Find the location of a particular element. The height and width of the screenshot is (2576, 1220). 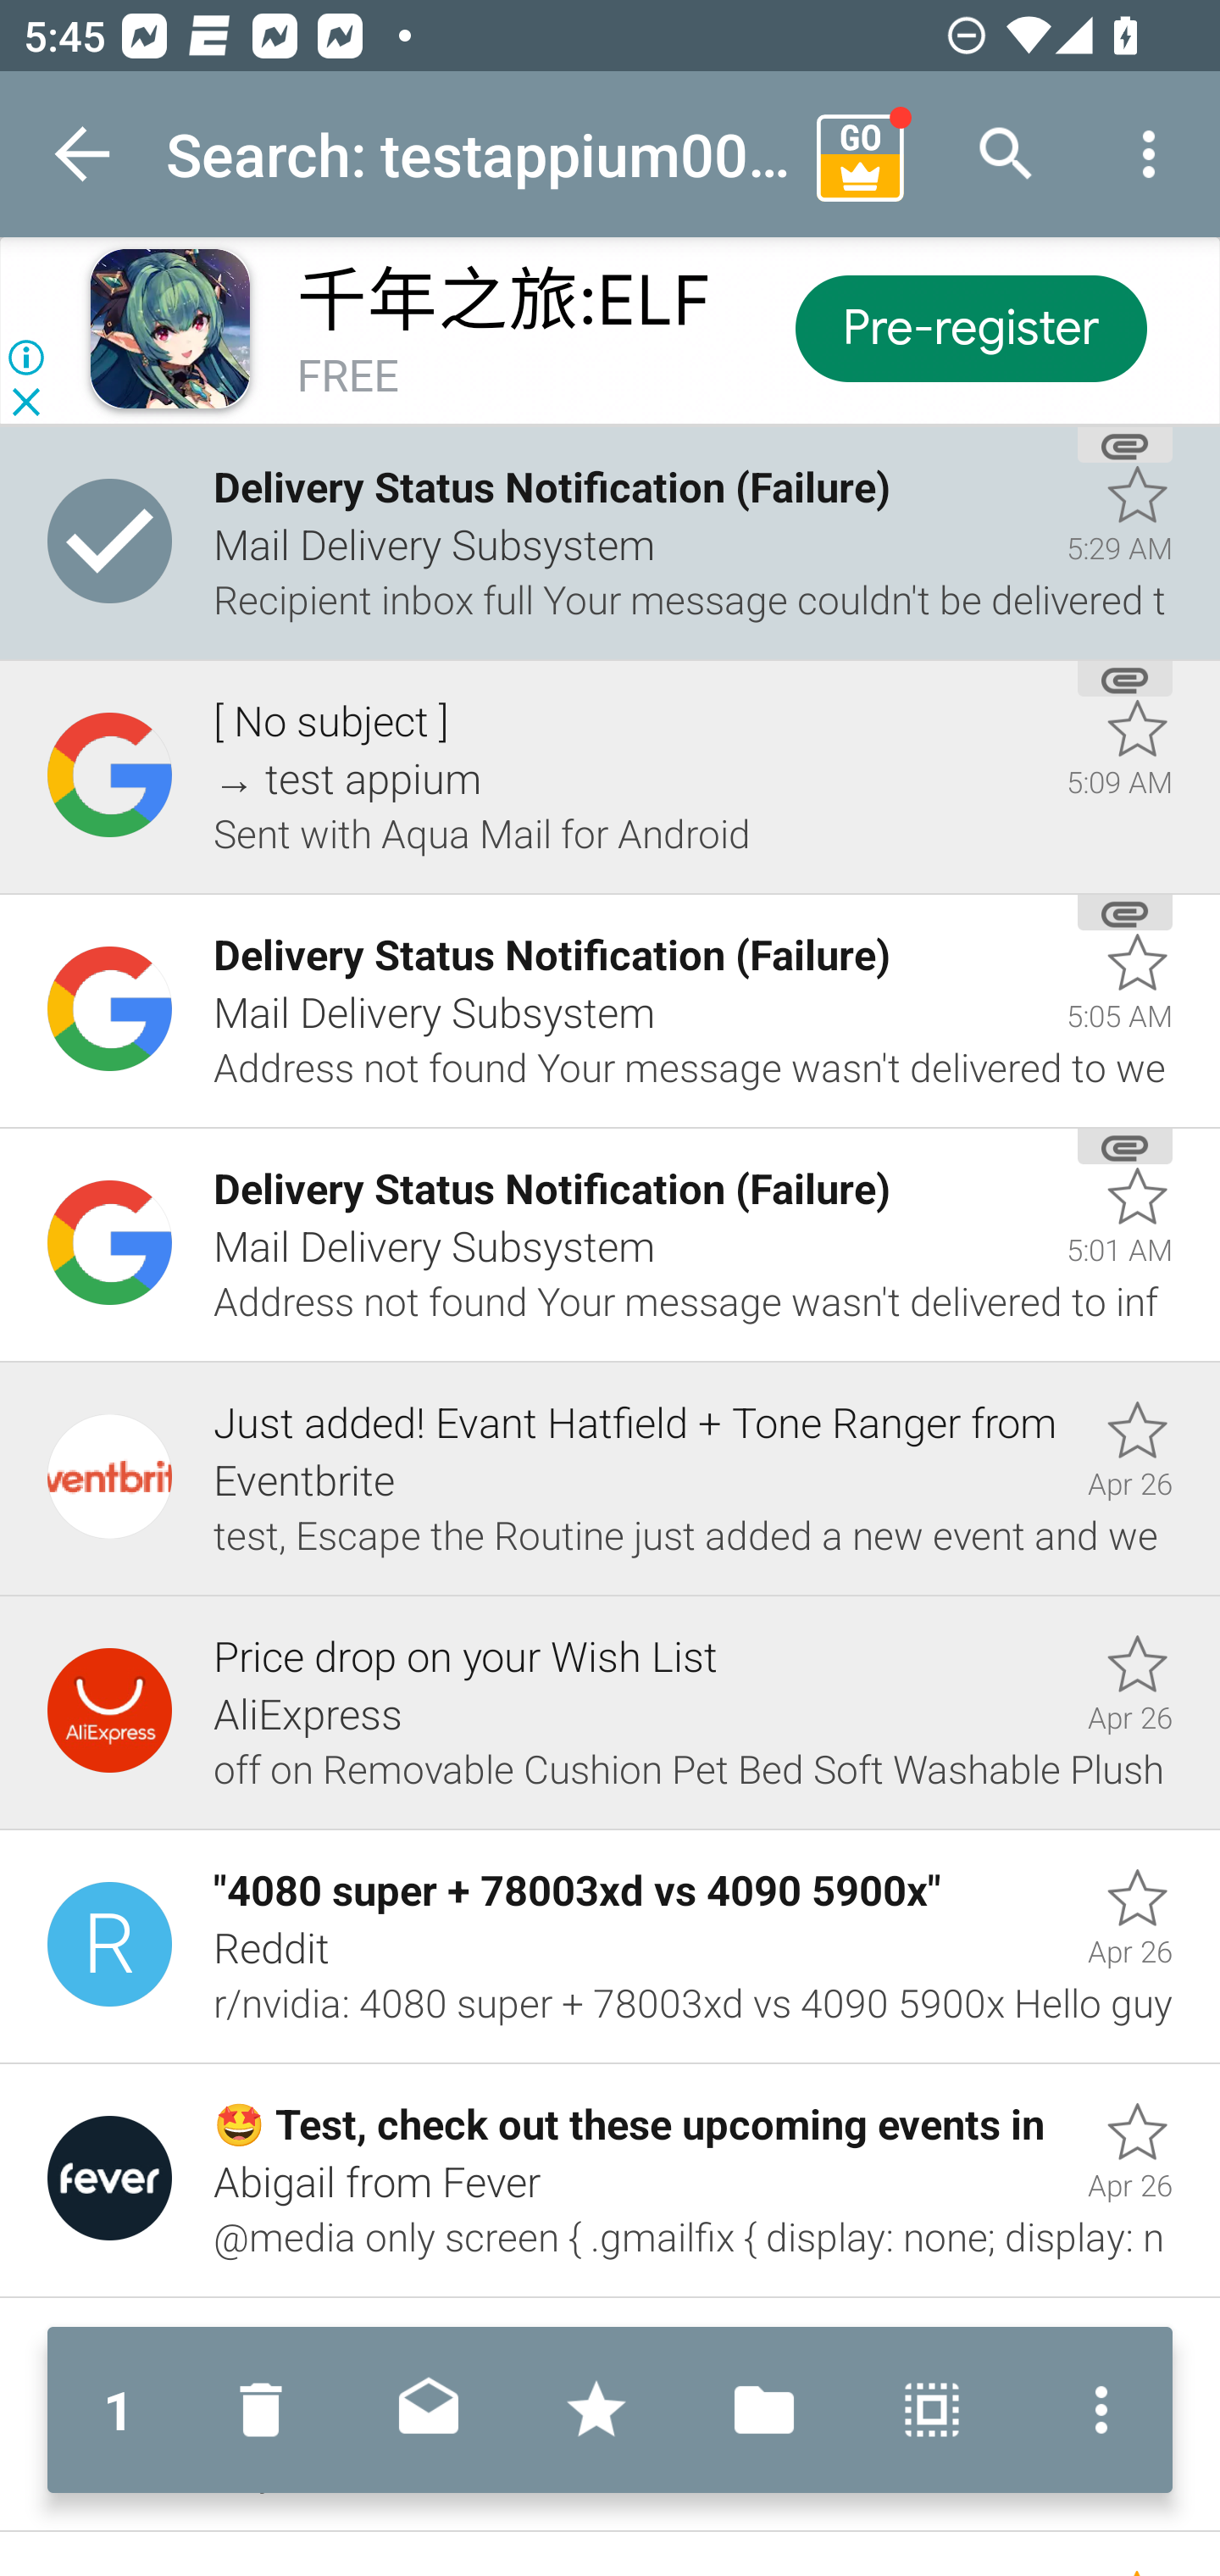

Search is located at coordinates (1006, 154).